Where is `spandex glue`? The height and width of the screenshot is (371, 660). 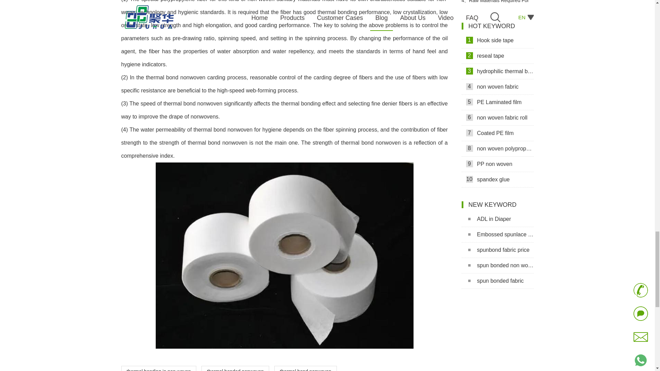 spandex glue is located at coordinates (497, 180).